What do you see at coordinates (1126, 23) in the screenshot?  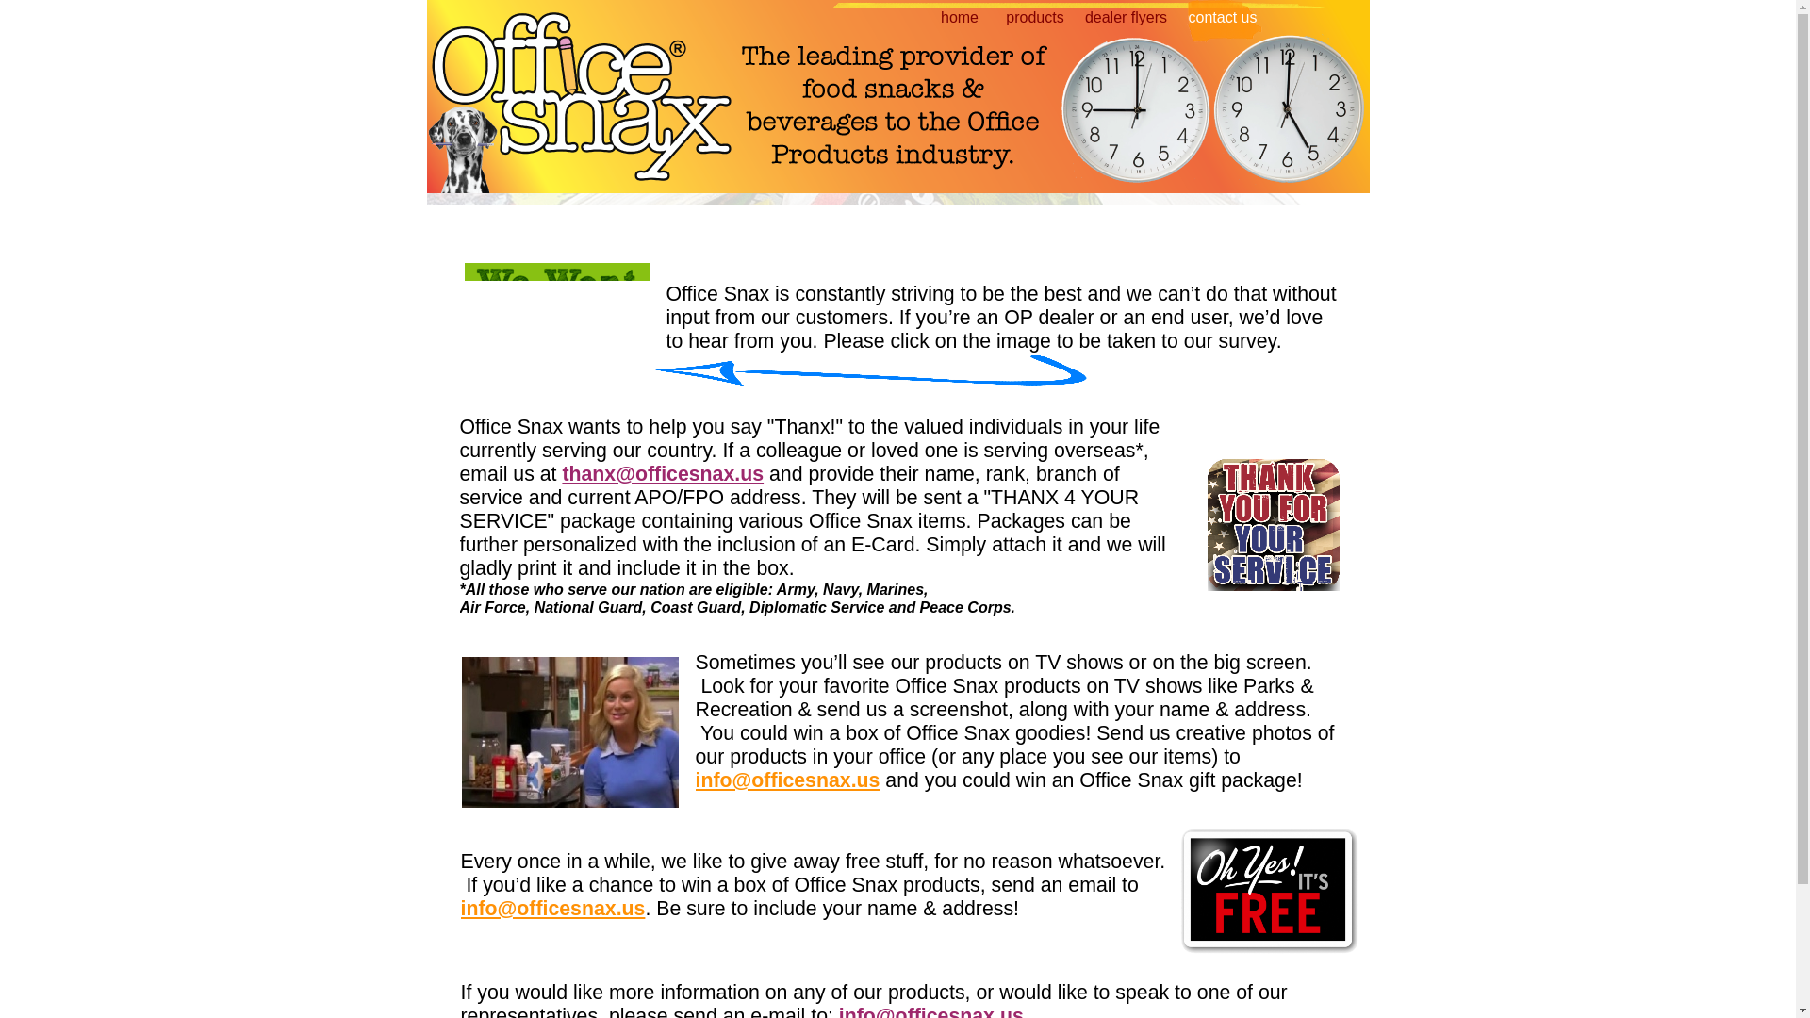 I see `dealer flyers` at bounding box center [1126, 23].